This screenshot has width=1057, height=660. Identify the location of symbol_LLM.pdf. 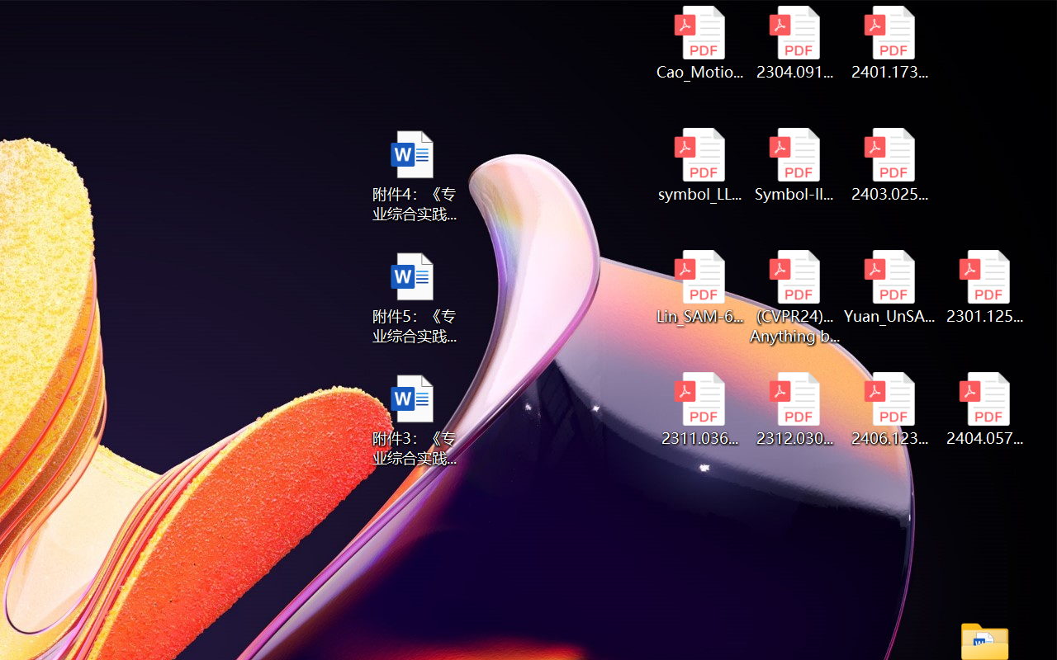
(699, 165).